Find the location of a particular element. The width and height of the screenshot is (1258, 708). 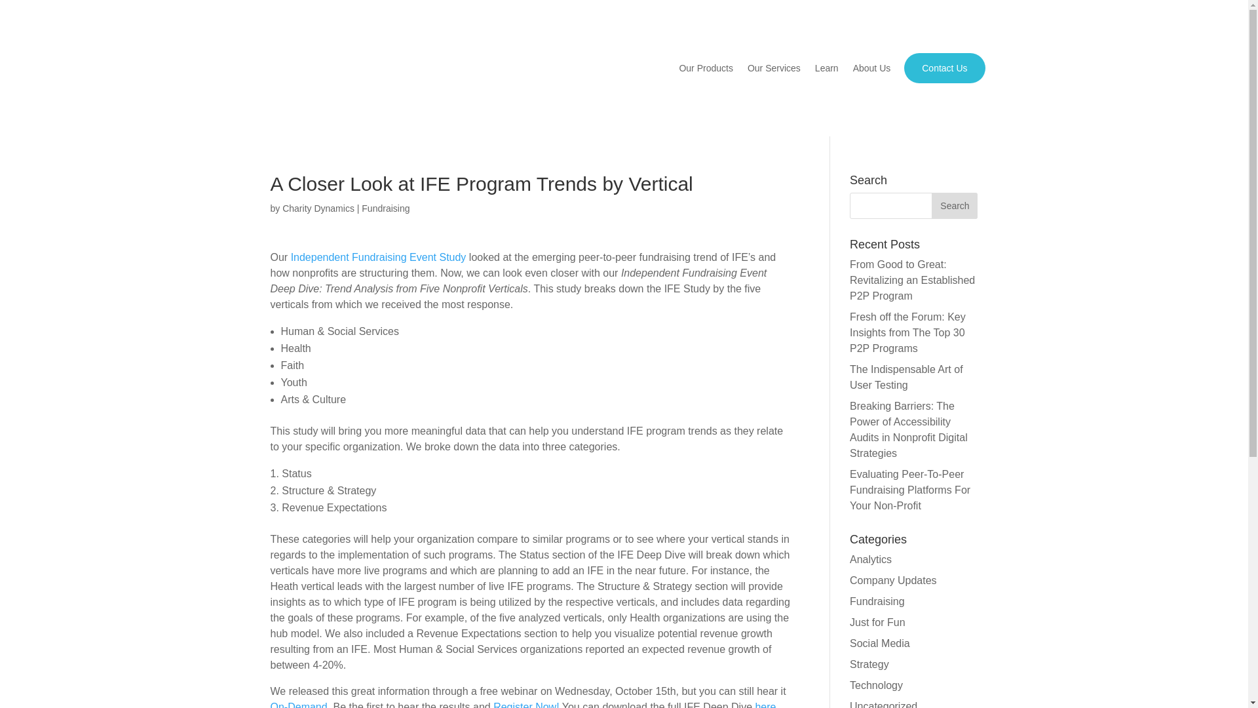

Fundraising is located at coordinates (877, 601).